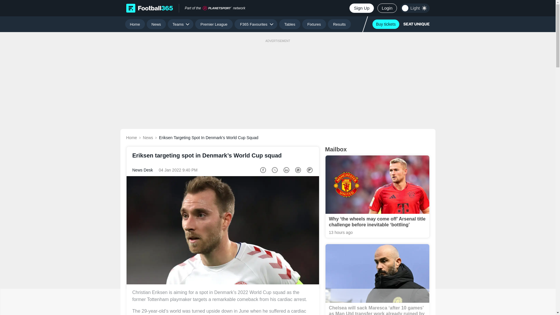  Describe the element at coordinates (387, 8) in the screenshot. I see `Login` at that location.